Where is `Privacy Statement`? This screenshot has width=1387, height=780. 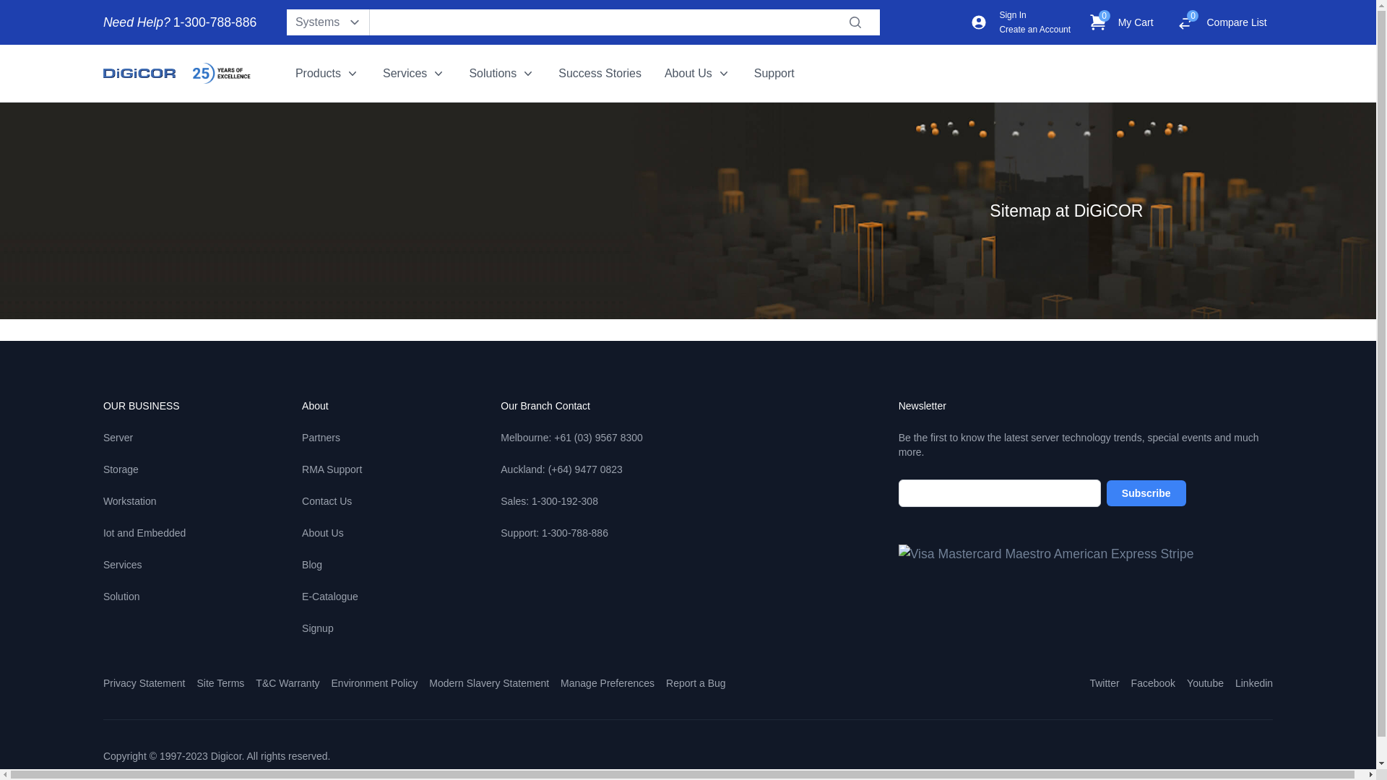
Privacy Statement is located at coordinates (144, 683).